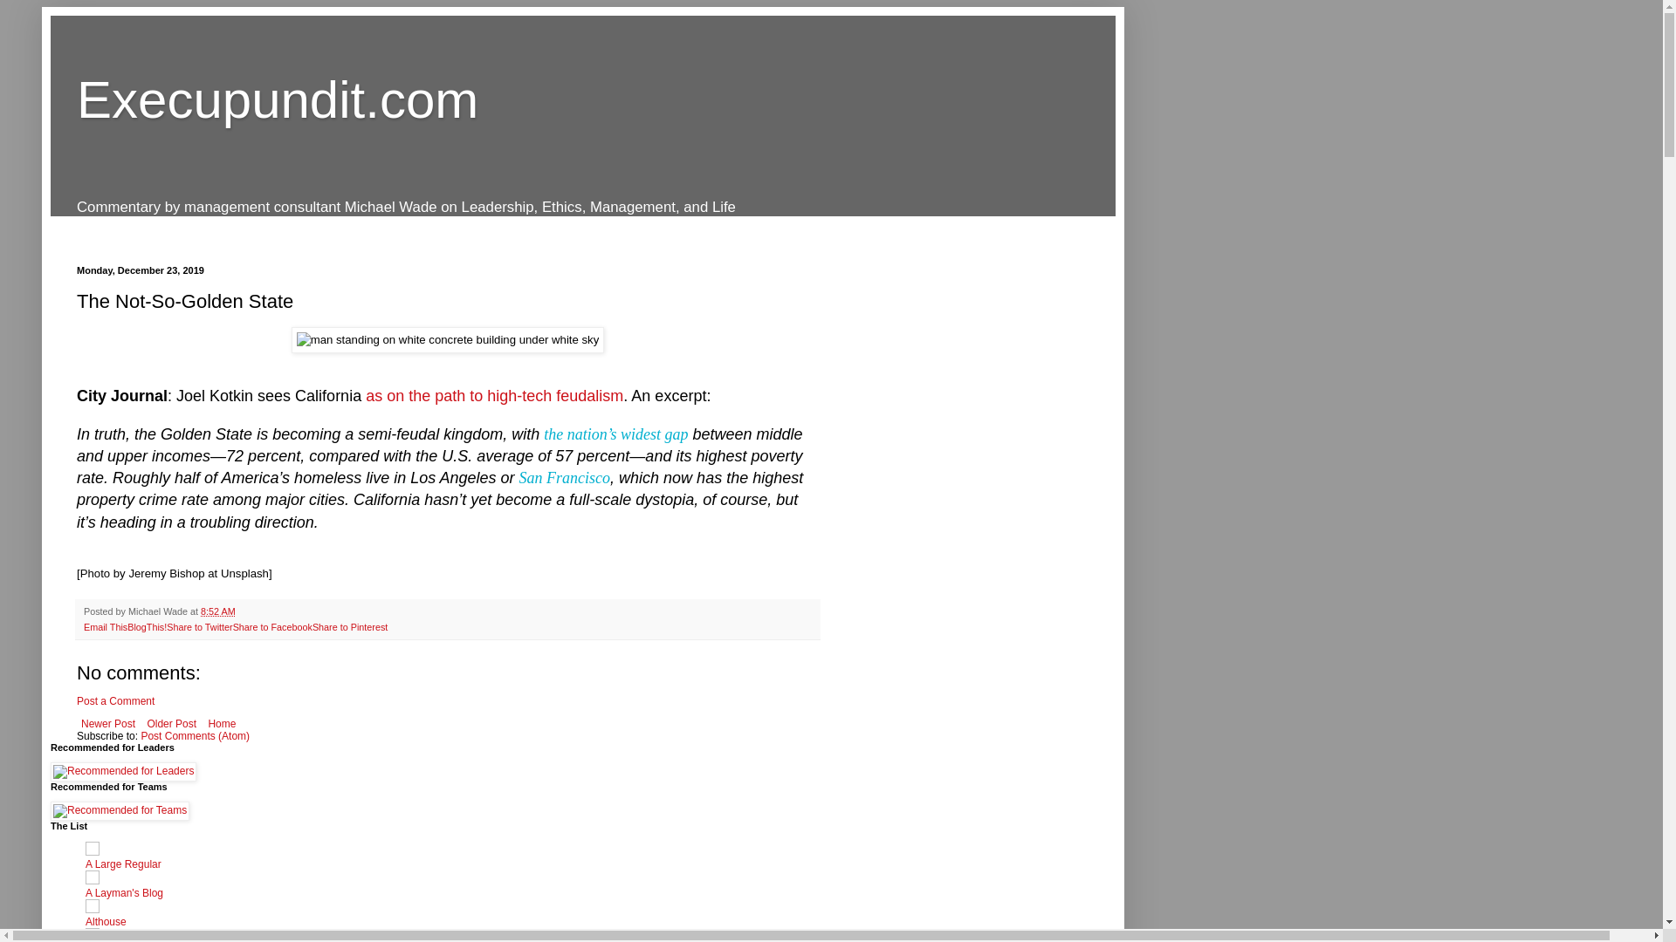 The height and width of the screenshot is (942, 1676). I want to click on permanent link, so click(218, 611).